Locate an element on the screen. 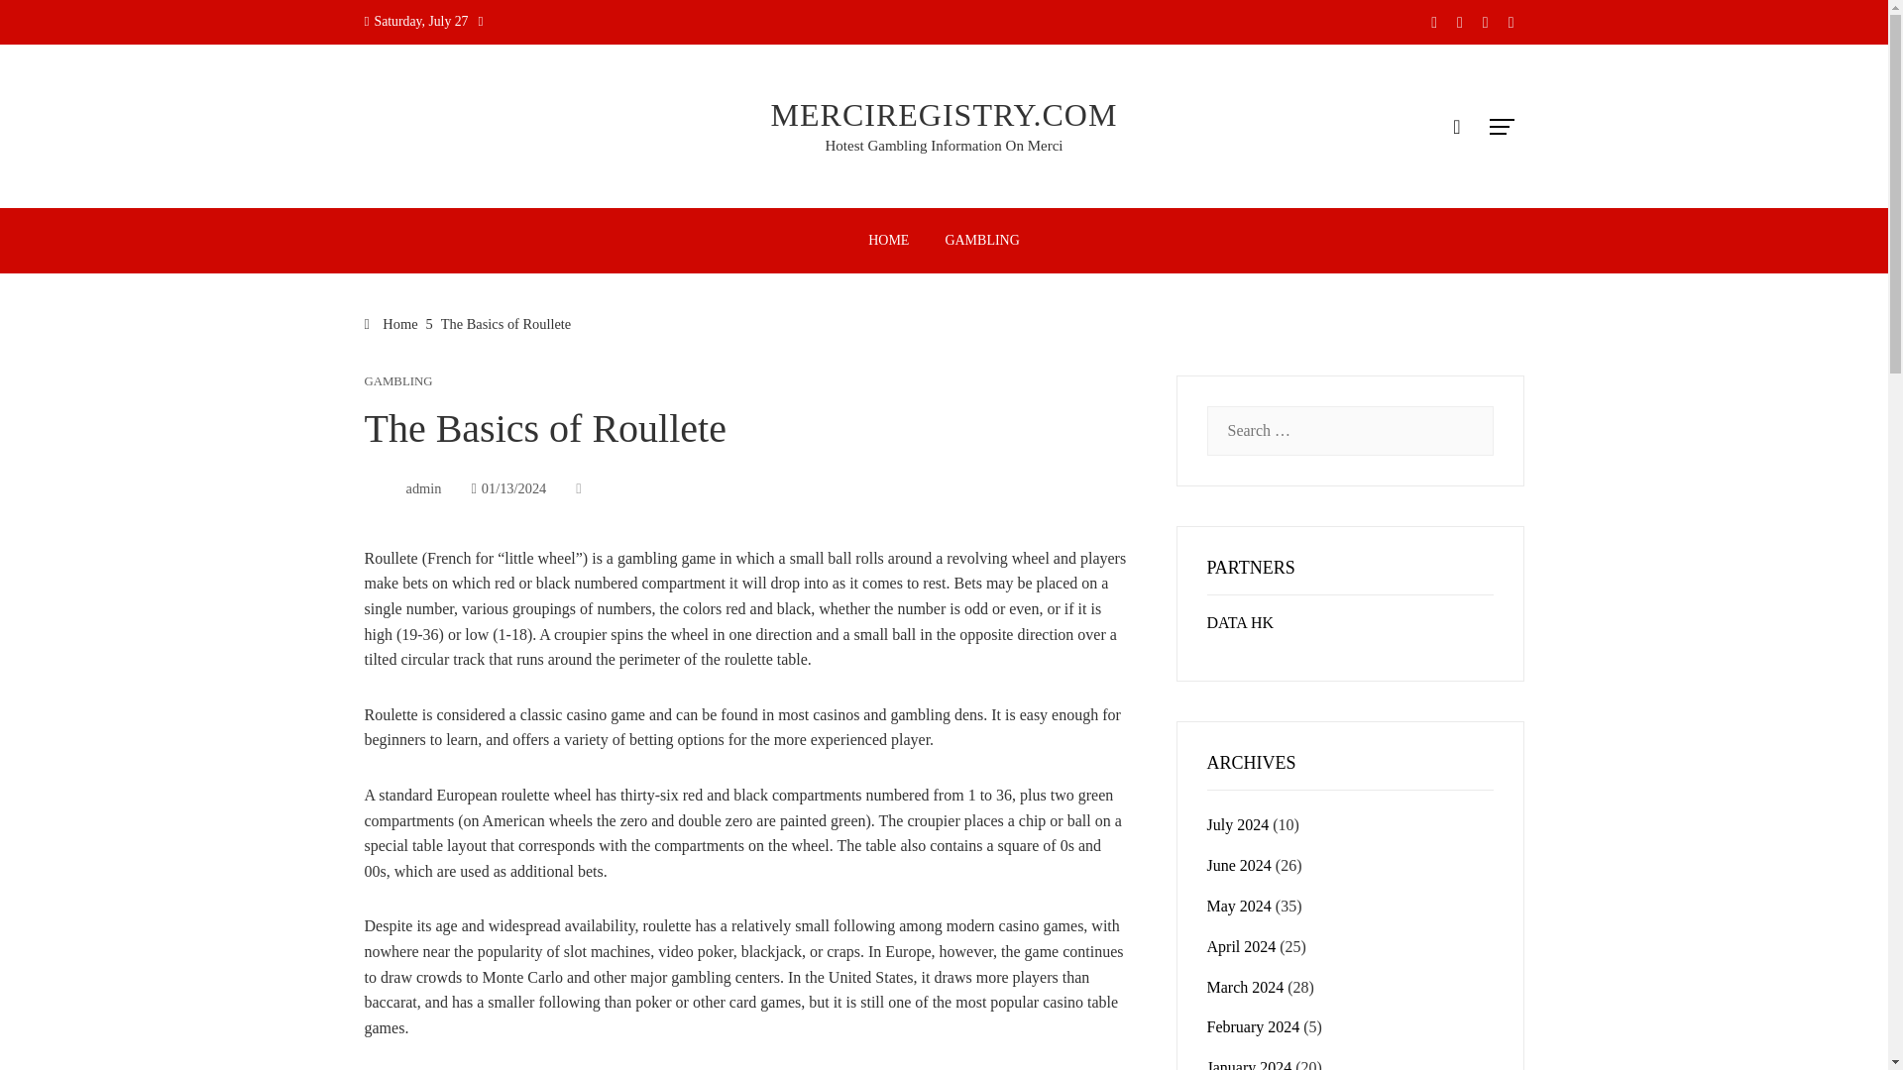 This screenshot has height=1070, width=1903. Hotest Gambling Information On Merci is located at coordinates (945, 146).